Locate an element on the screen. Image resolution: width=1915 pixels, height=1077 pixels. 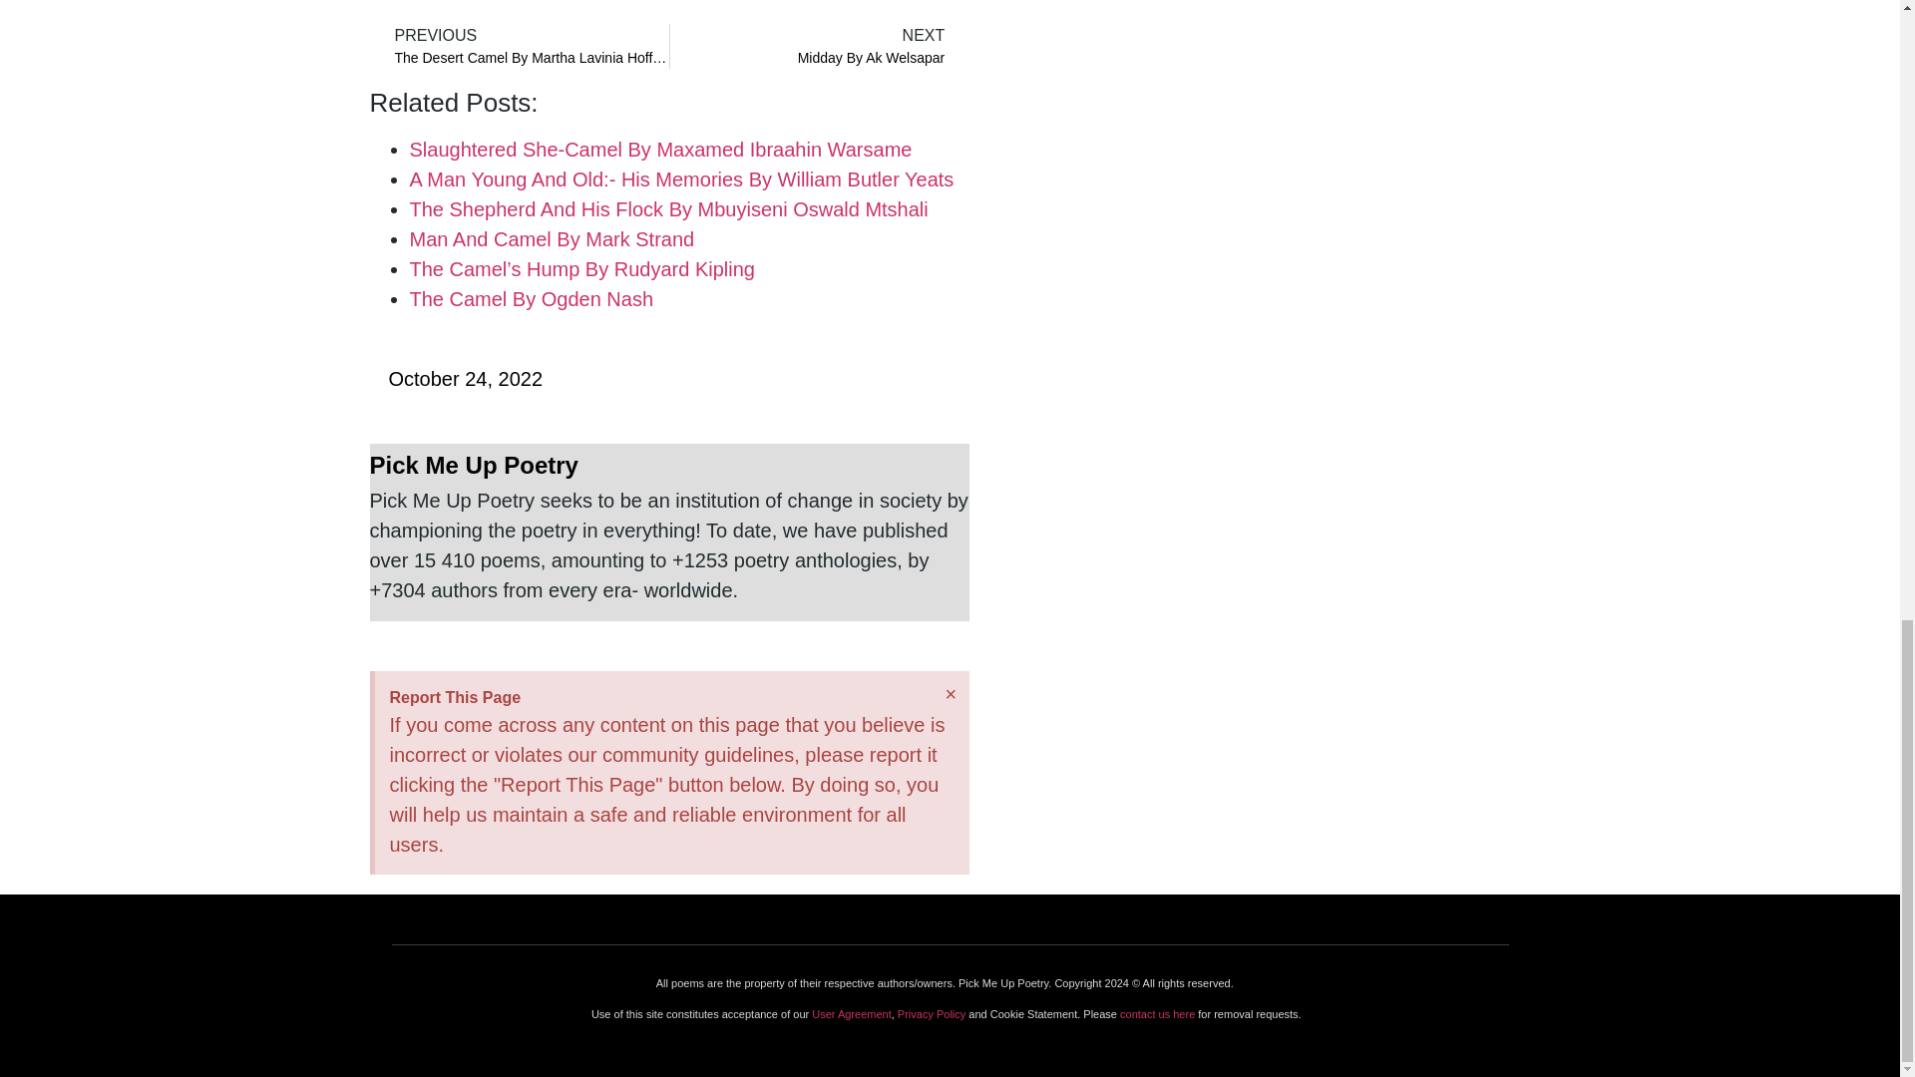
The Camel By Ogden Nash is located at coordinates (531, 299).